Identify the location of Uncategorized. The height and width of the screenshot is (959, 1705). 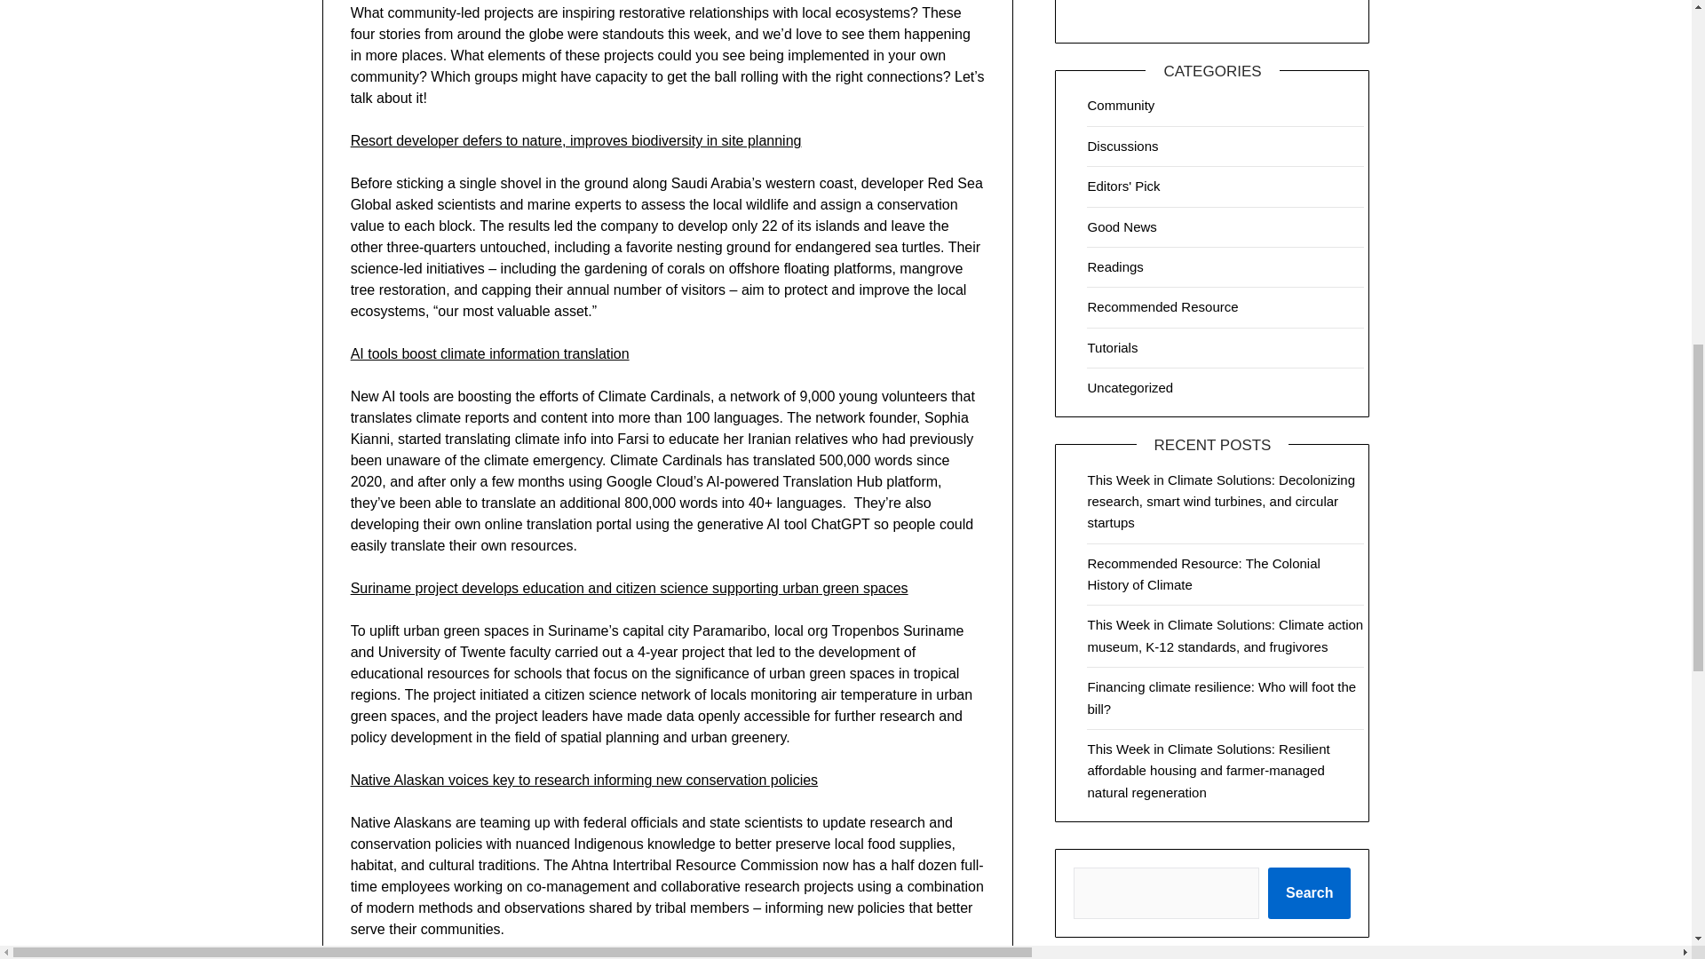
(1130, 387).